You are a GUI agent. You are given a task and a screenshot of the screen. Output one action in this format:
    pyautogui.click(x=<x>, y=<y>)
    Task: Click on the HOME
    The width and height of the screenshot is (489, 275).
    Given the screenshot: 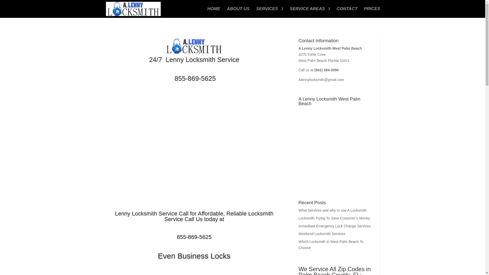 What is the action you would take?
    pyautogui.click(x=214, y=12)
    